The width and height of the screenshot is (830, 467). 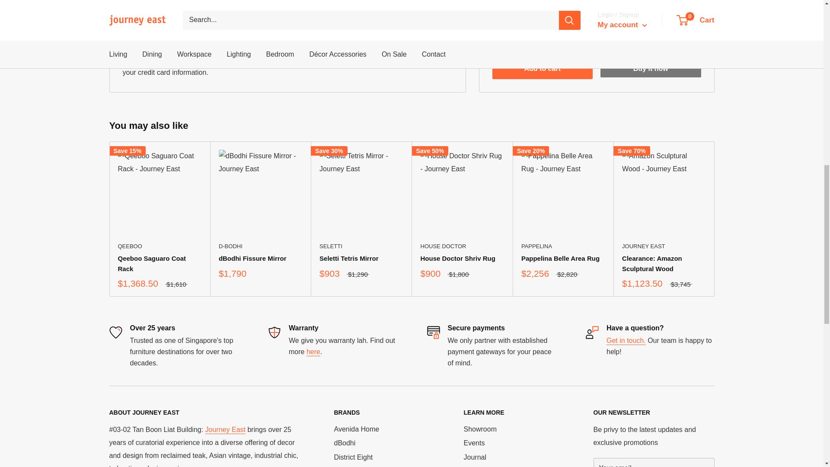 What do you see at coordinates (313, 351) in the screenshot?
I see `Returns, Warranty, and Storage` at bounding box center [313, 351].